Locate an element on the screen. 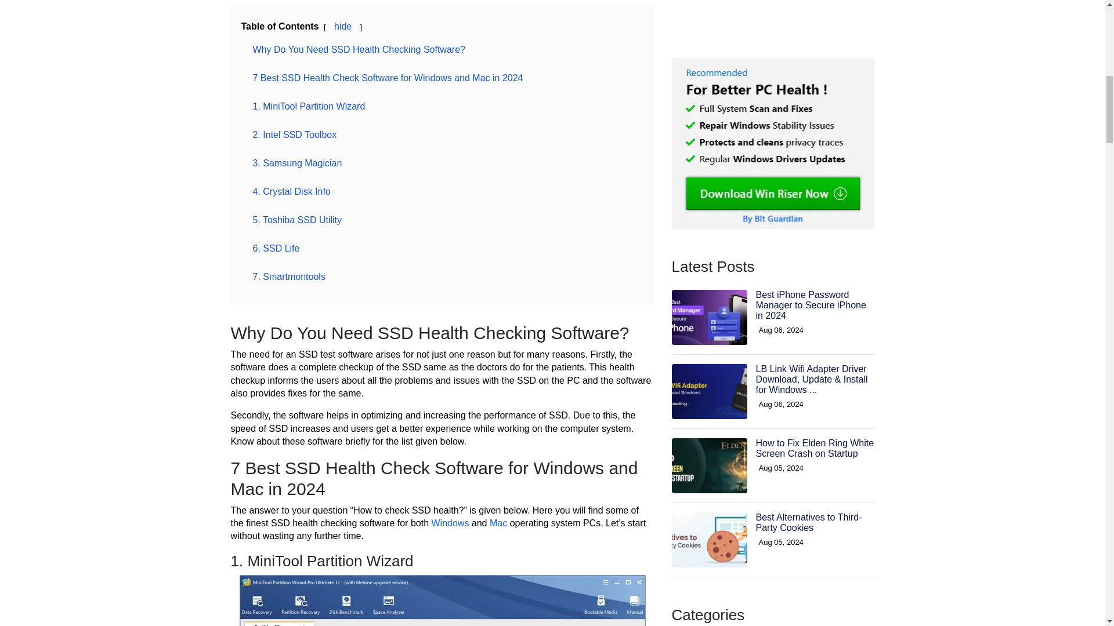  1. MiniTool Partition Wizard is located at coordinates (309, 106).